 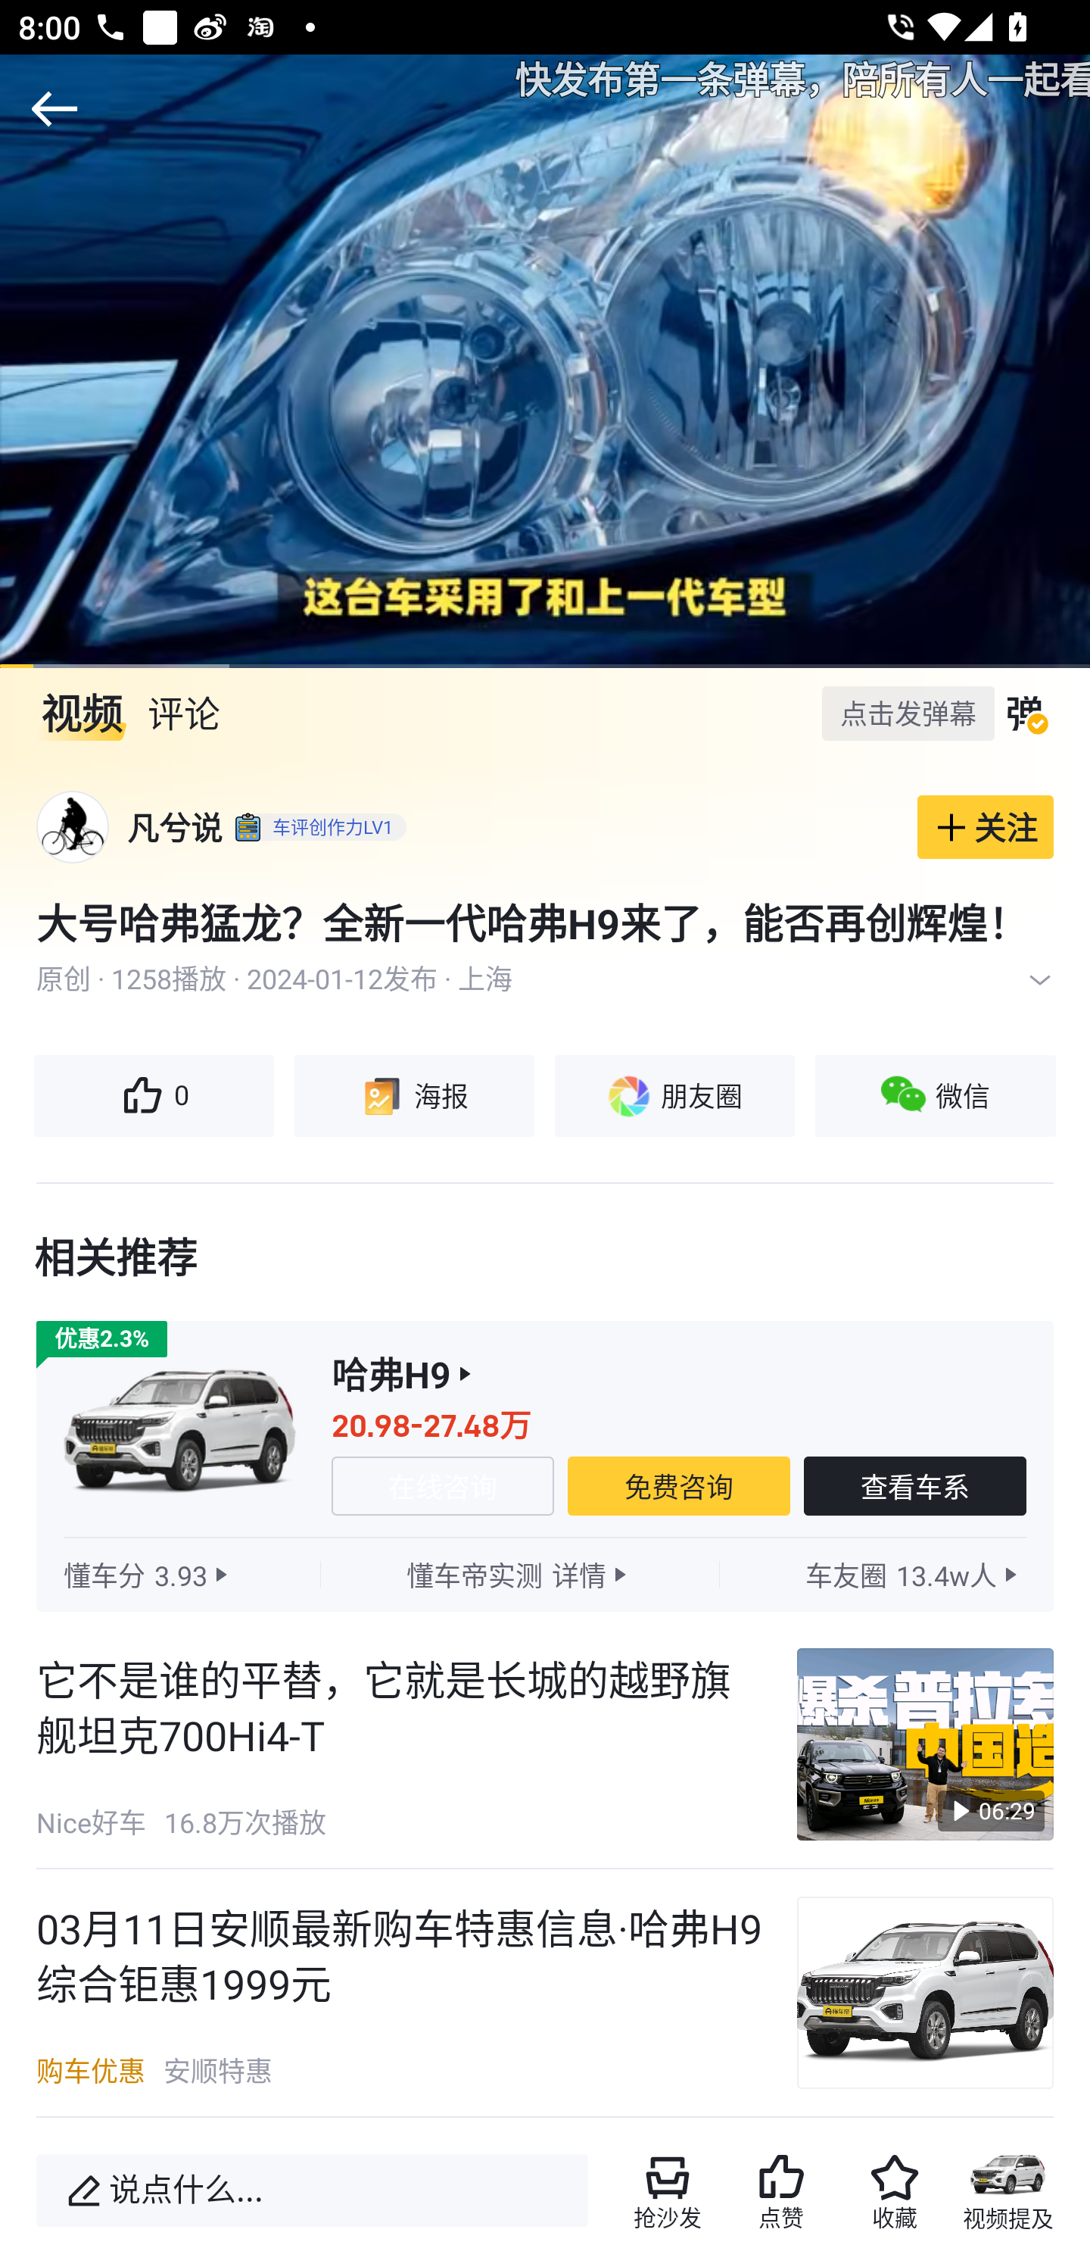 What do you see at coordinates (519, 1575) in the screenshot?
I see `懂车帝实测 详情 ` at bounding box center [519, 1575].